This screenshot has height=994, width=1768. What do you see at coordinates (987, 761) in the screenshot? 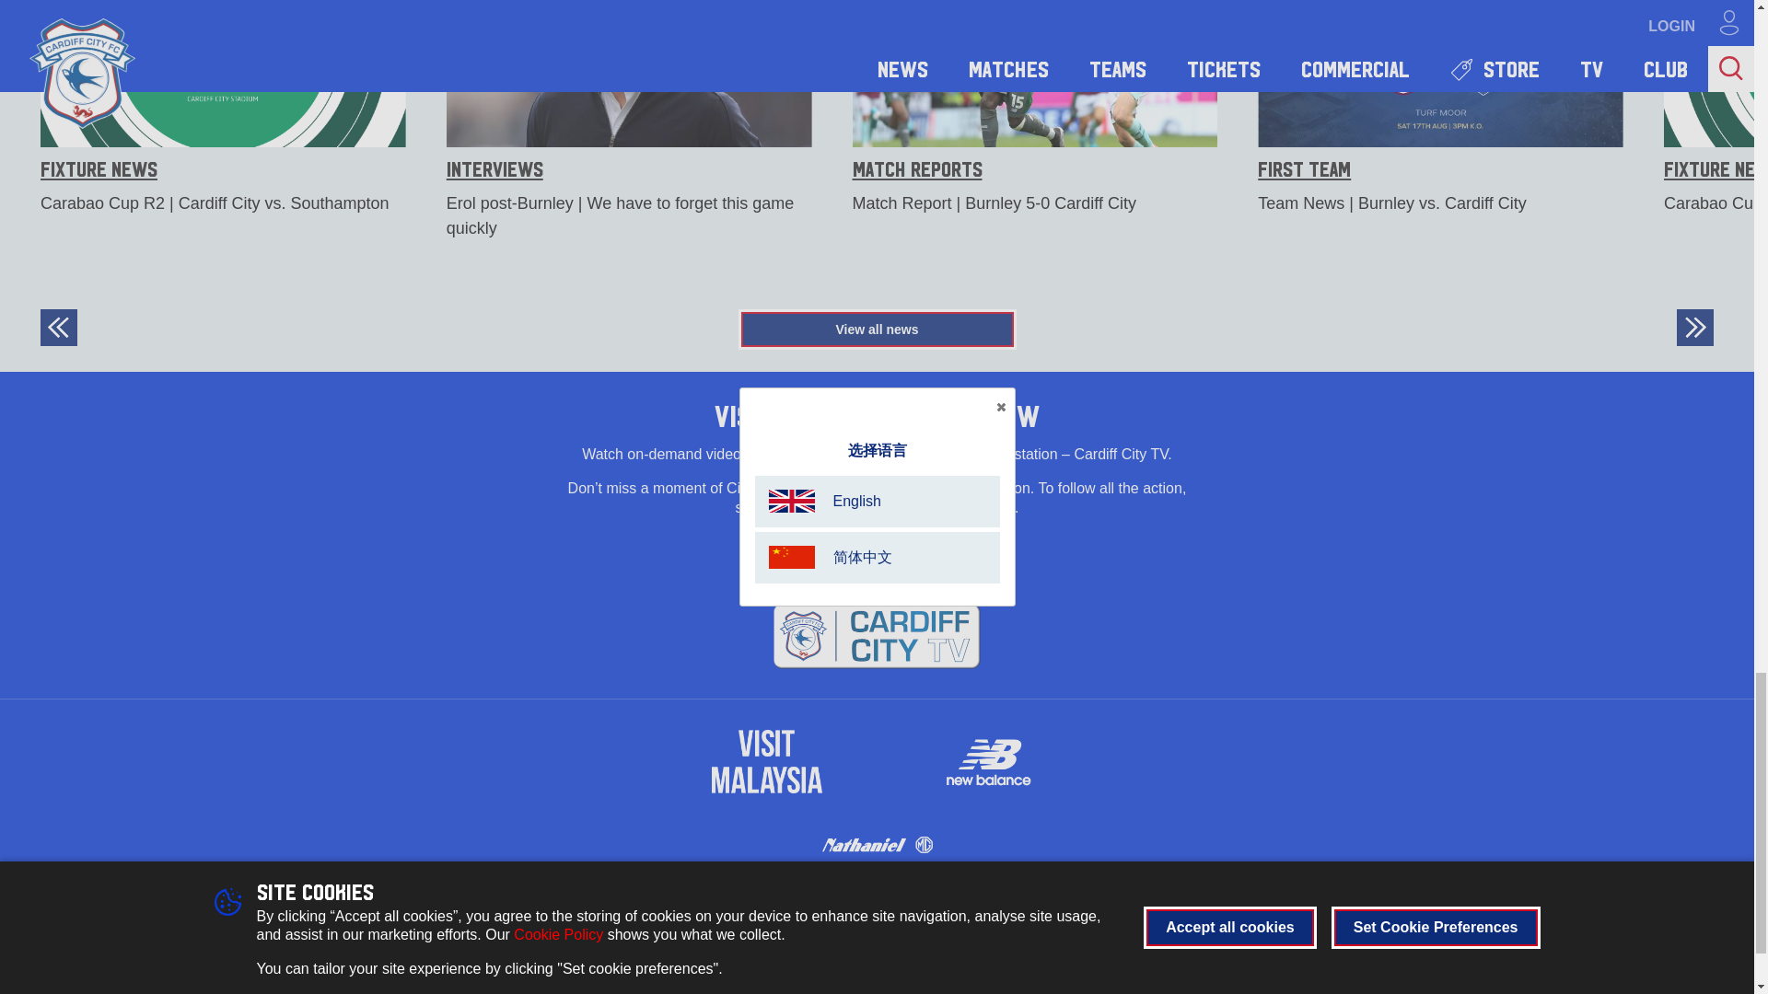
I see `New Balance` at bounding box center [987, 761].